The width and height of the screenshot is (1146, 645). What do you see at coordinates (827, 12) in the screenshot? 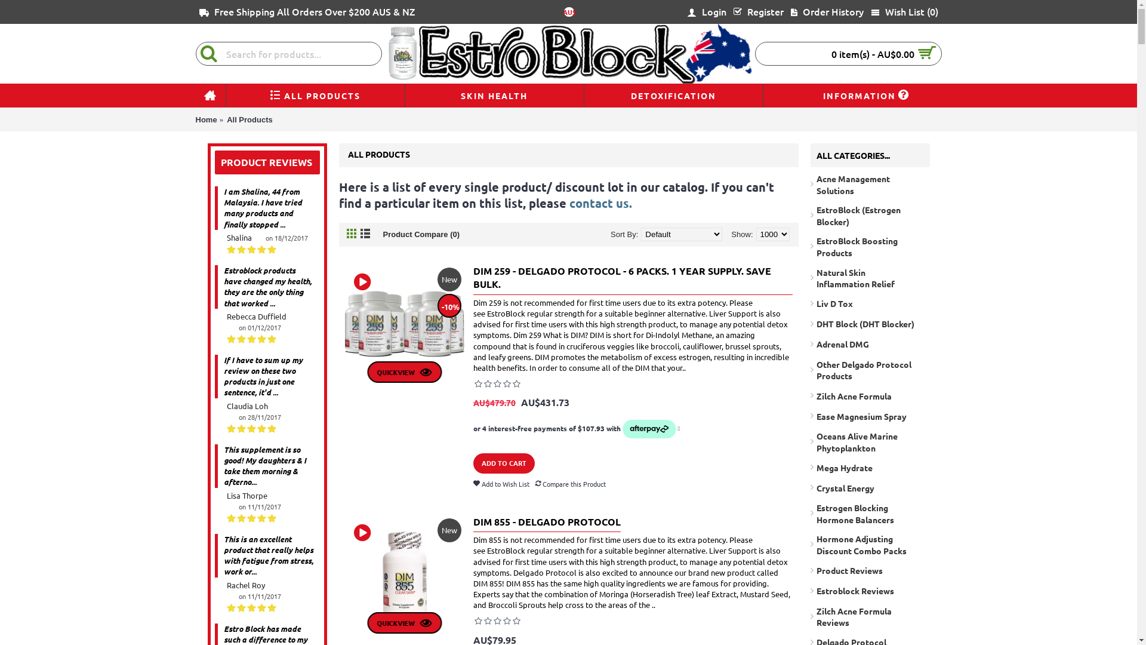
I see `Order History` at bounding box center [827, 12].